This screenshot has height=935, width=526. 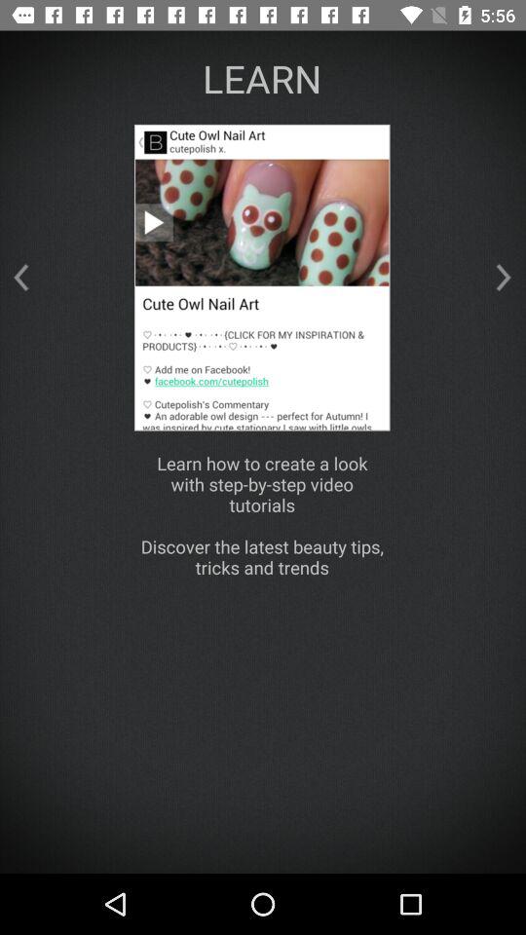 What do you see at coordinates (504, 277) in the screenshot?
I see `click icon at the top right corner` at bounding box center [504, 277].